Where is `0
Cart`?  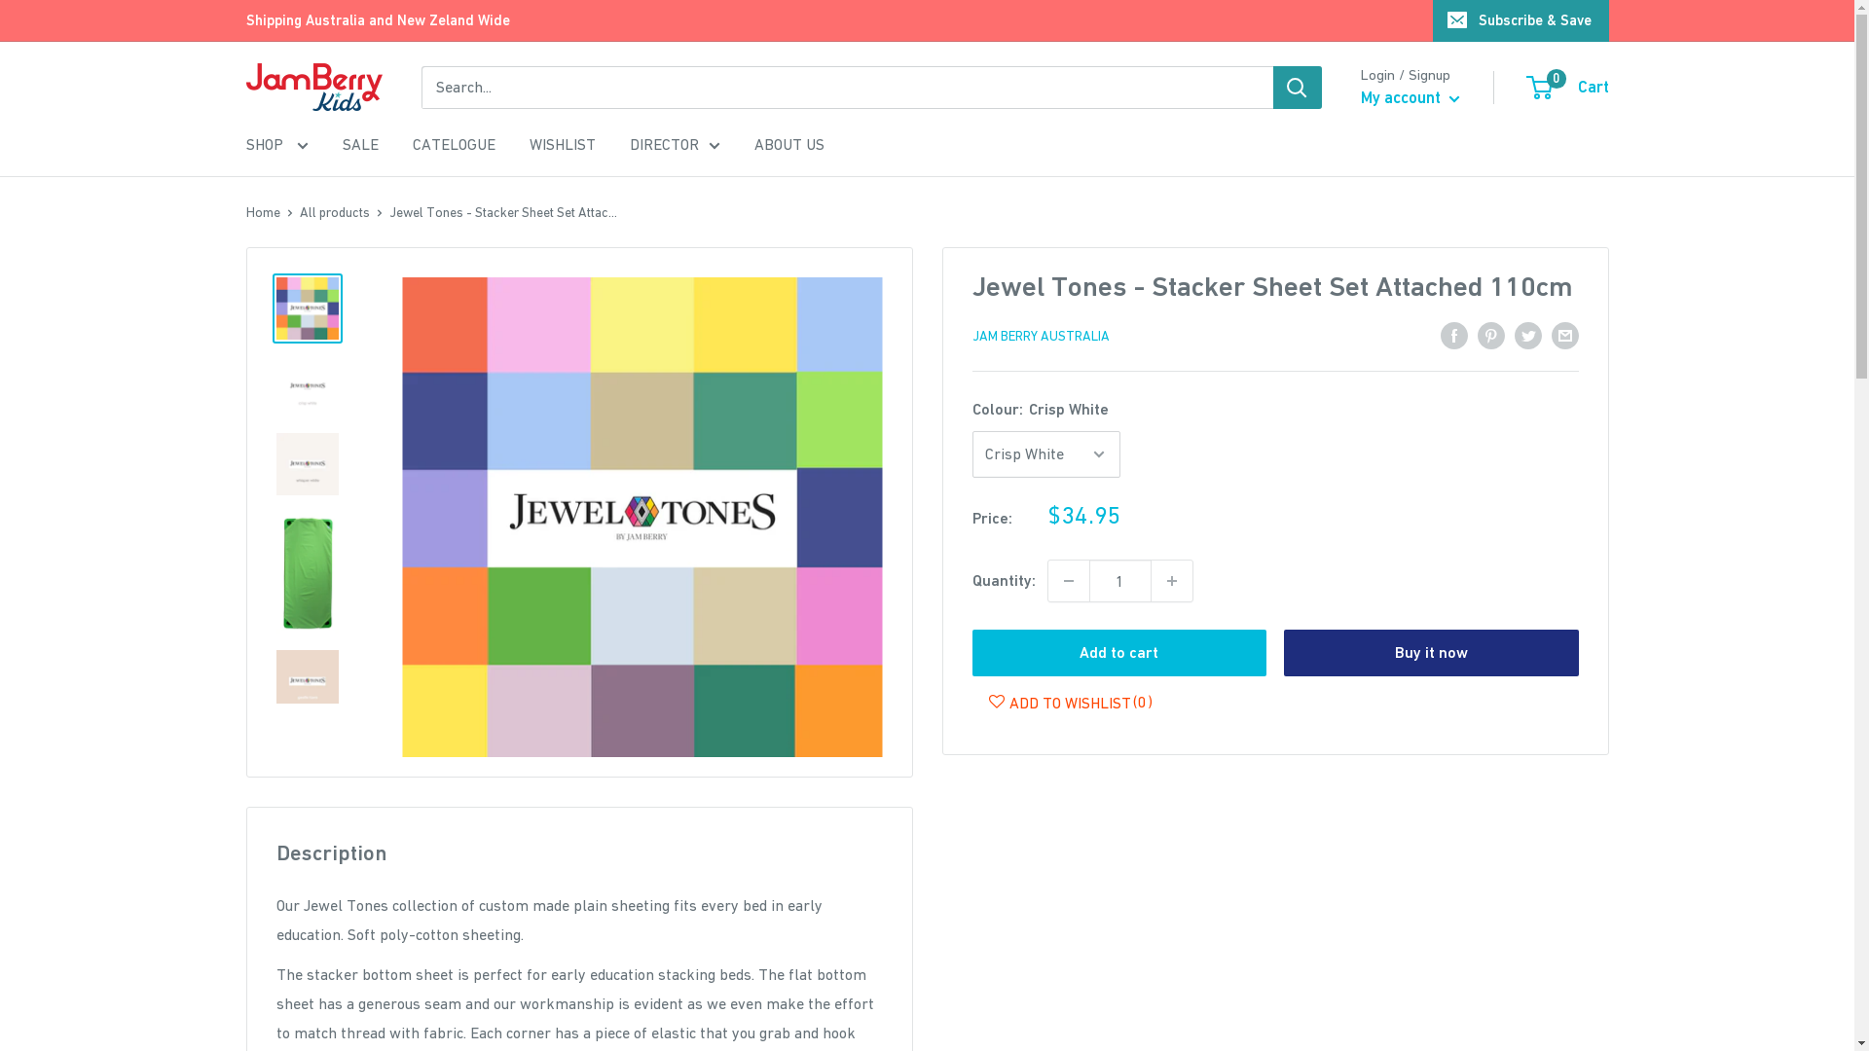
0
Cart is located at coordinates (1569, 88).